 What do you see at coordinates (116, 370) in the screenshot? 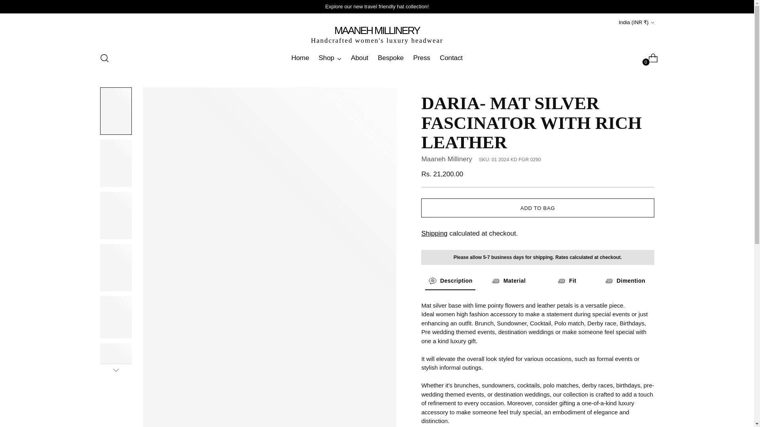
I see `Home` at bounding box center [116, 370].